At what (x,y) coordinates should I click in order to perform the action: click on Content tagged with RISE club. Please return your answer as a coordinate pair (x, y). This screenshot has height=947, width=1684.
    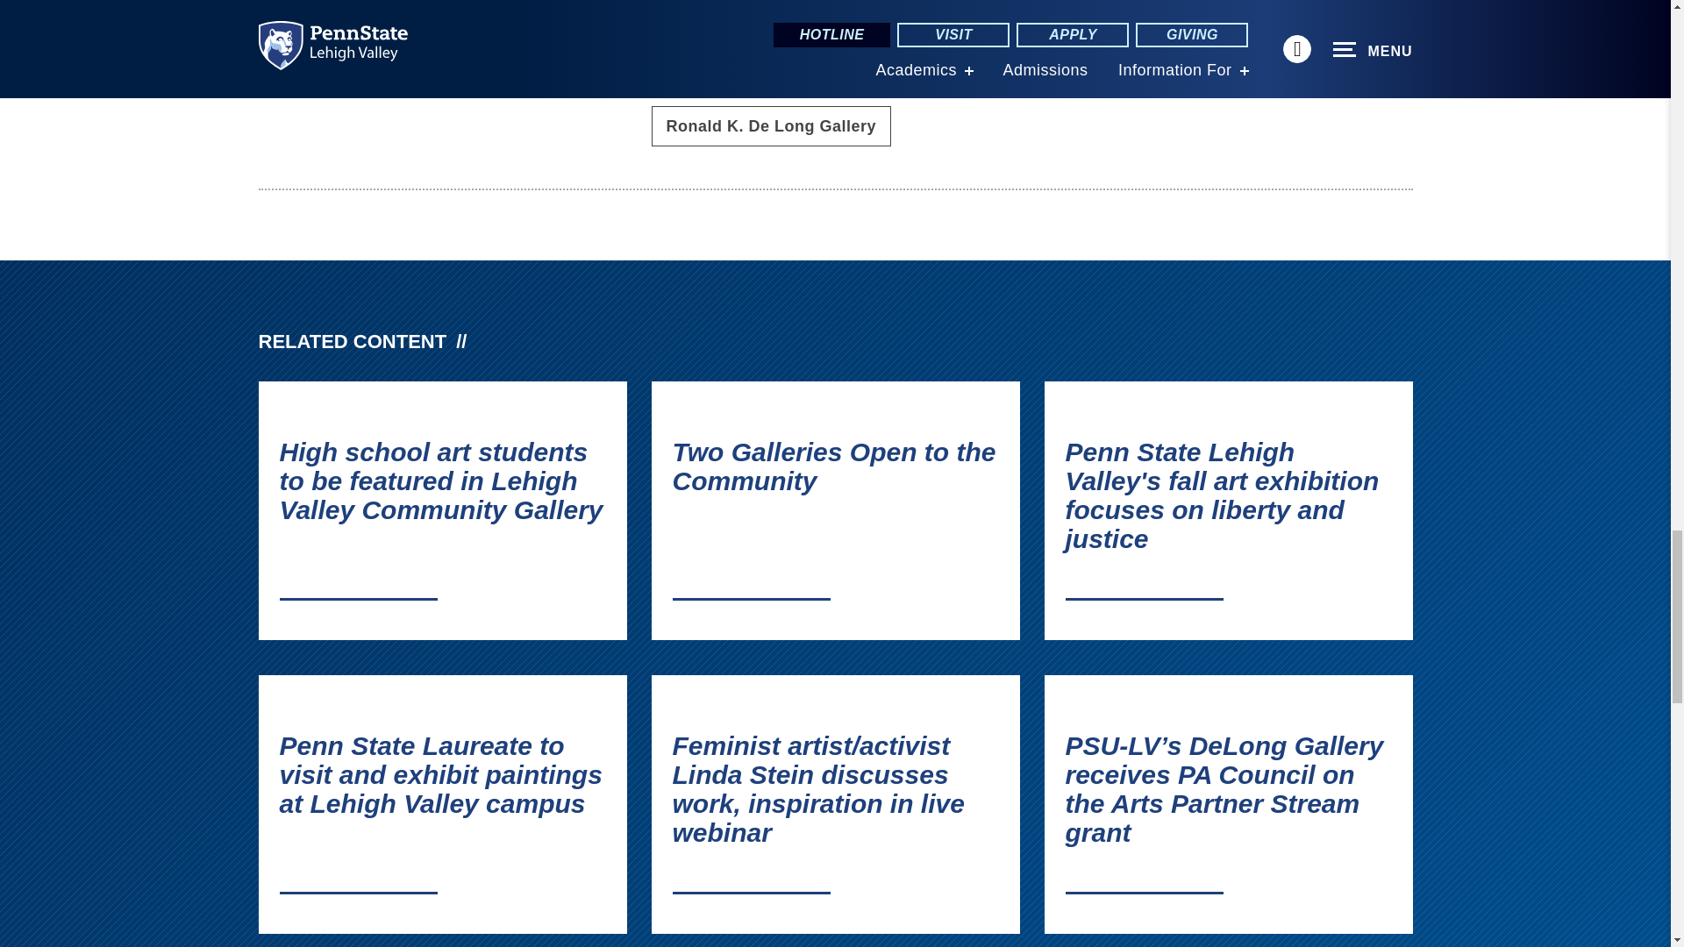
    Looking at the image, I should click on (1003, 75).